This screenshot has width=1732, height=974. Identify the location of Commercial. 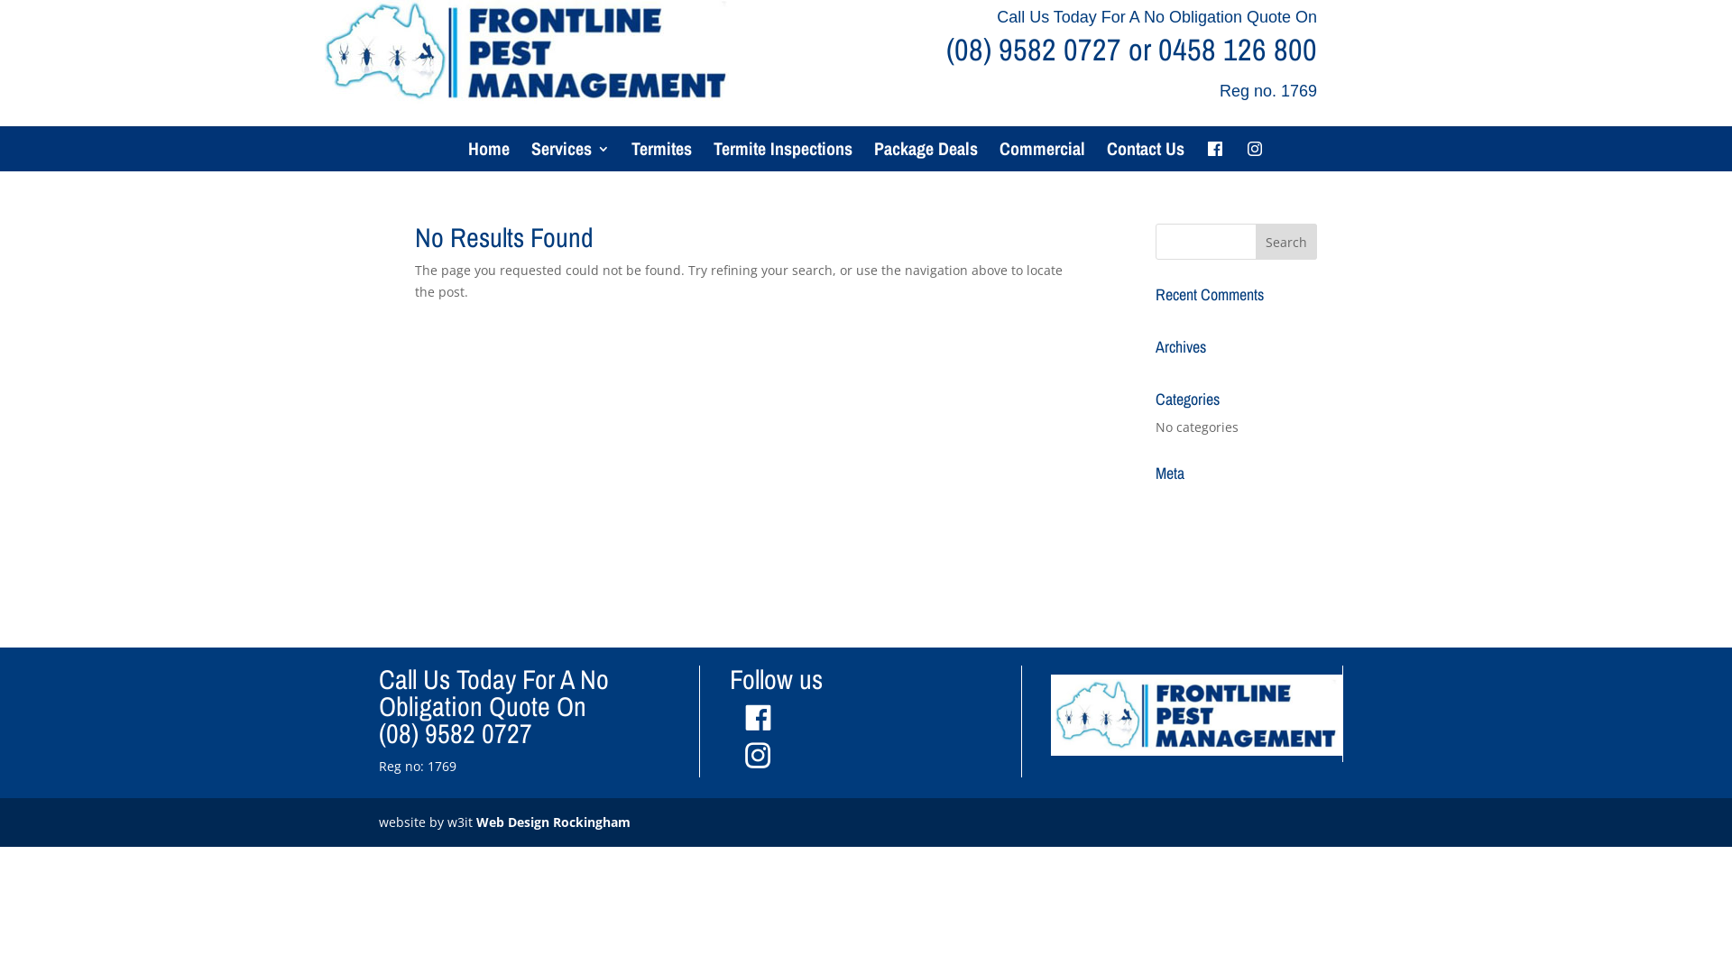
(1043, 164).